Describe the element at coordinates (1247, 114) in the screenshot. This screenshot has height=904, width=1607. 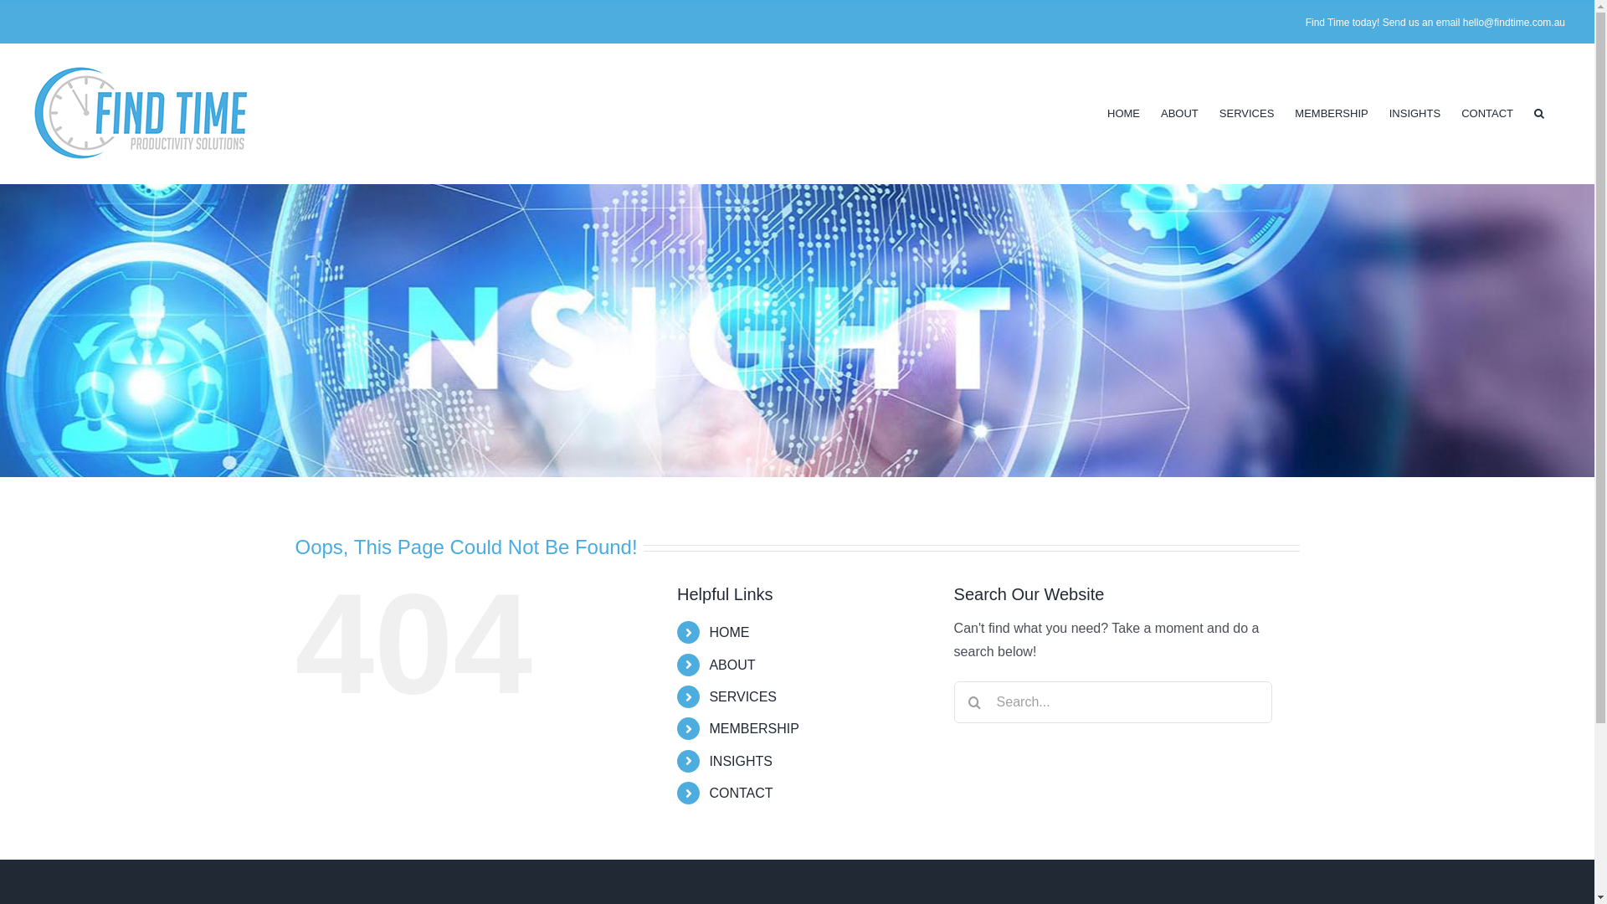
I see `SERVICES` at that location.